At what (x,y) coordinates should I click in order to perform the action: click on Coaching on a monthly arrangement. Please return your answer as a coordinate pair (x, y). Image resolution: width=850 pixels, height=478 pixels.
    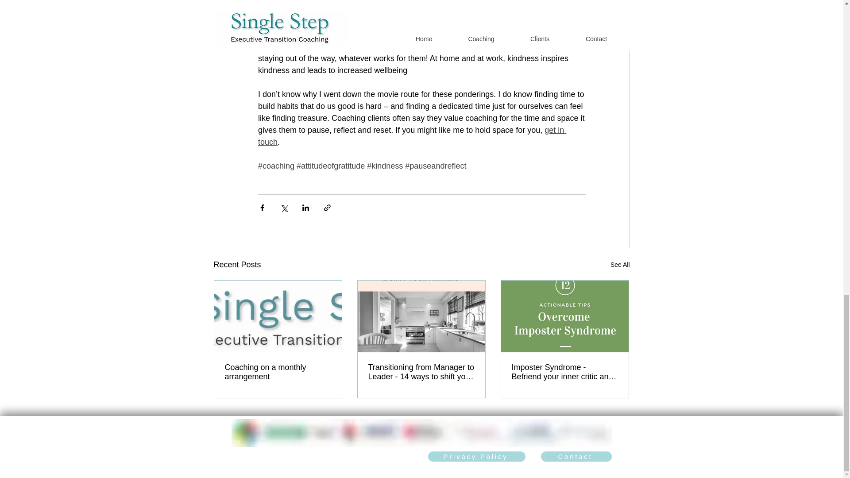
    Looking at the image, I should click on (278, 372).